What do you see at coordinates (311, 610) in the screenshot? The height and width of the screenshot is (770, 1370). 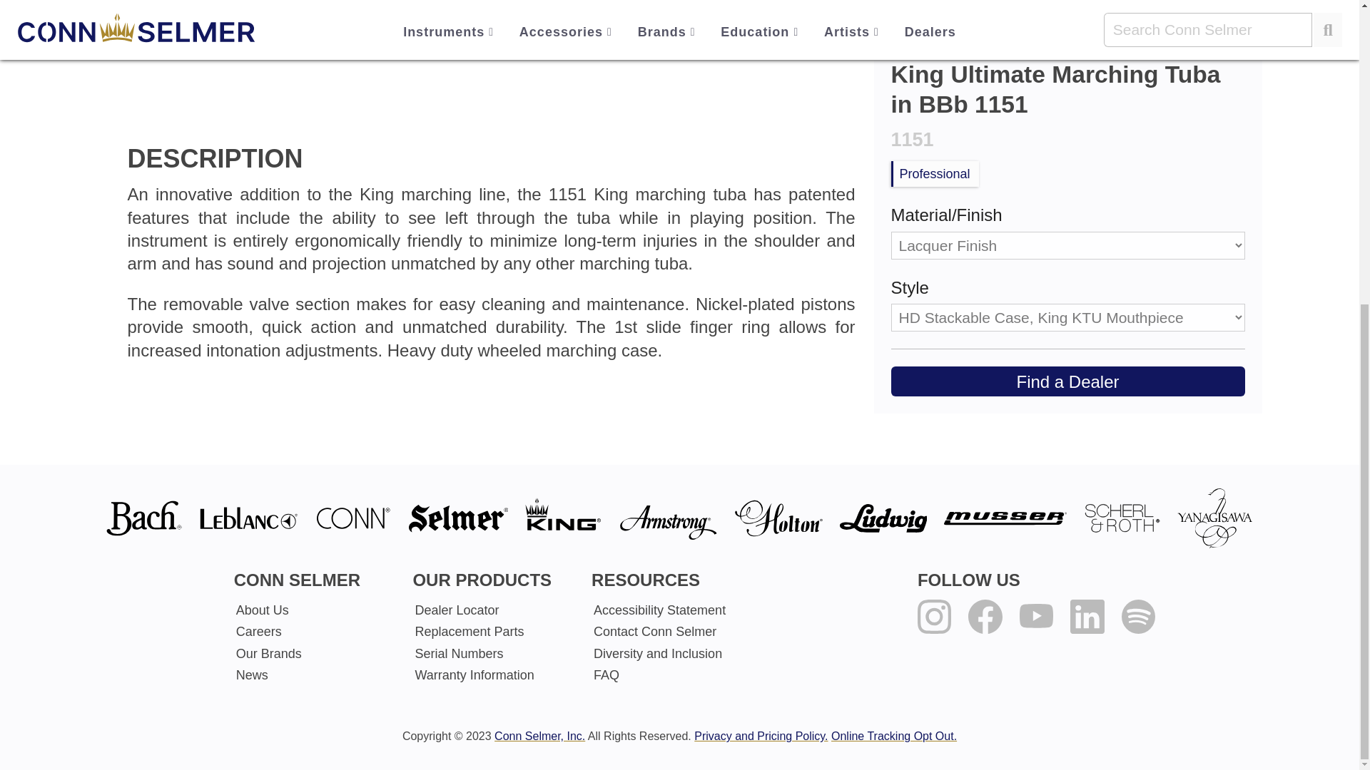 I see `About Us` at bounding box center [311, 610].